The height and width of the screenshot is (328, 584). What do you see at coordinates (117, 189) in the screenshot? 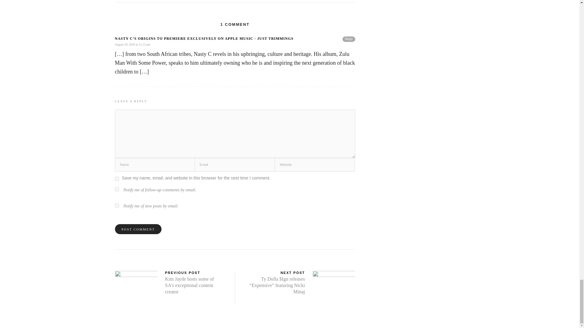
I see `subscribe` at bounding box center [117, 189].